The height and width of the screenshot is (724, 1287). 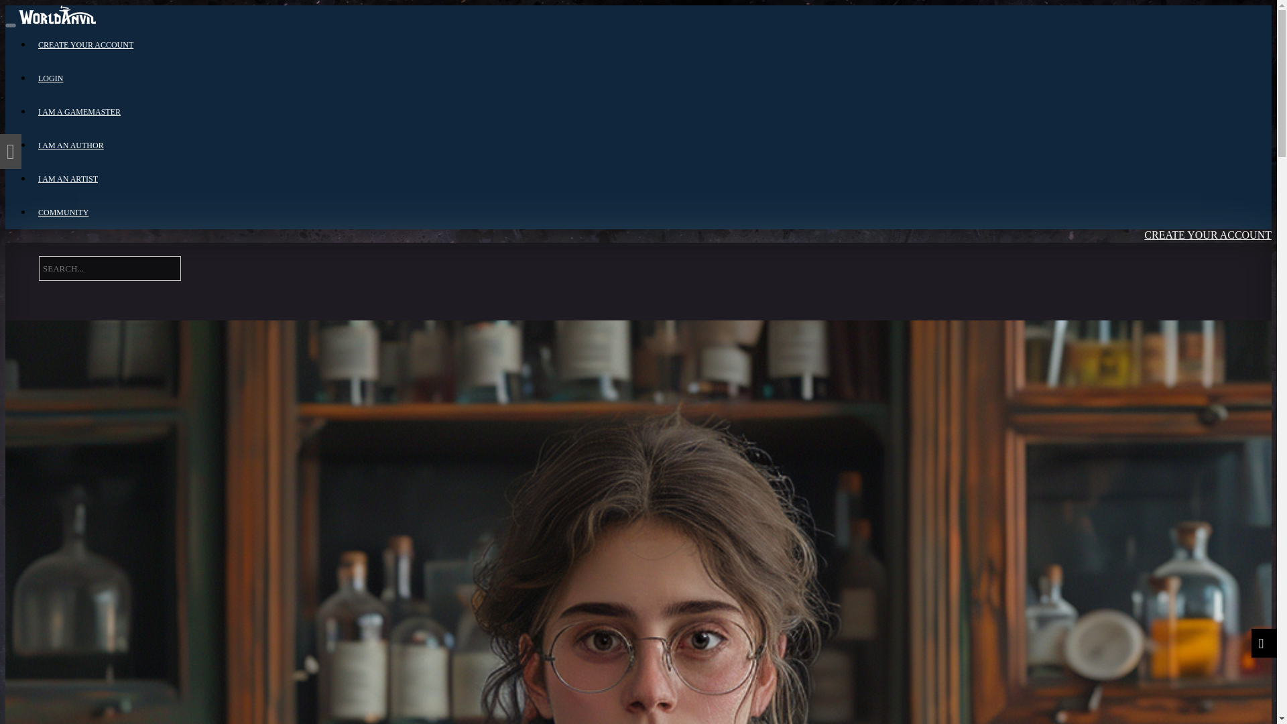 I want to click on LOGIN, so click(x=1160, y=314).